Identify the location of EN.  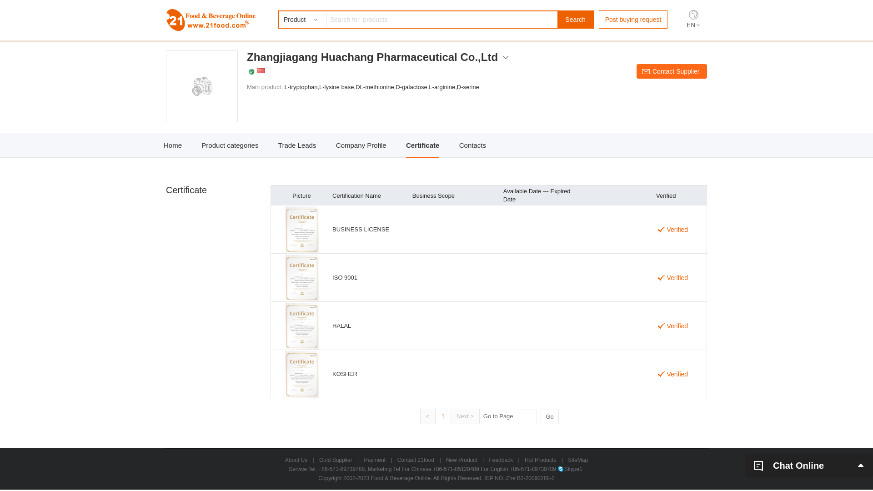
(693, 25).